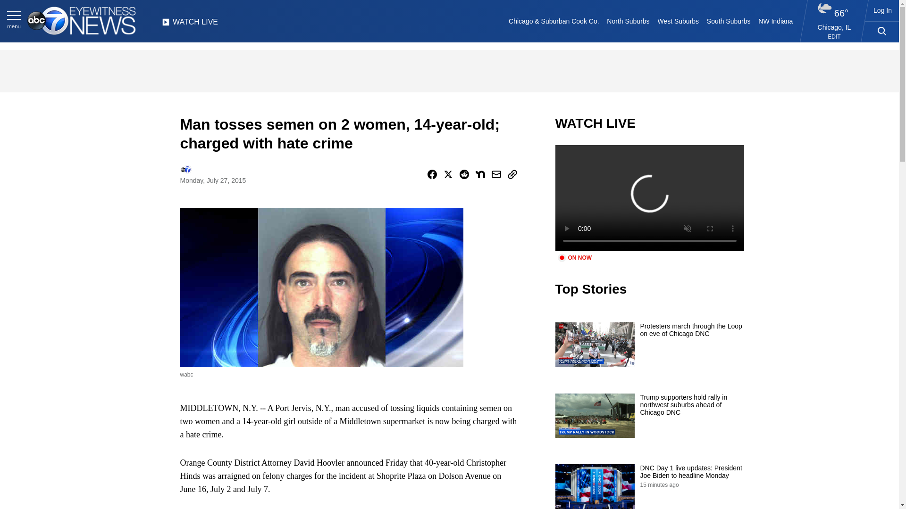  Describe the element at coordinates (649, 198) in the screenshot. I see `video.title` at that location.